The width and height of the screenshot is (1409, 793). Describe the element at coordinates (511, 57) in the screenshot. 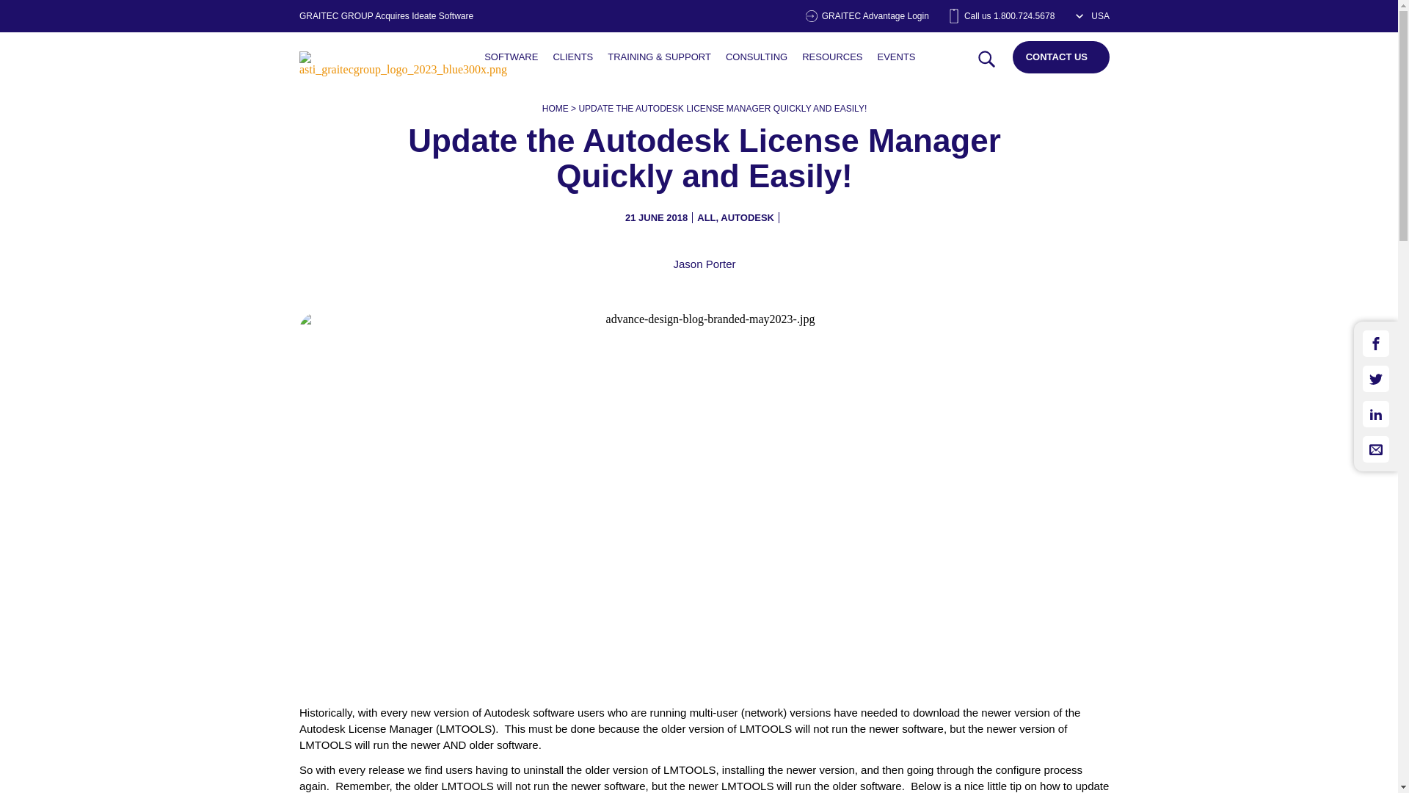

I see `Link post Object` at that location.